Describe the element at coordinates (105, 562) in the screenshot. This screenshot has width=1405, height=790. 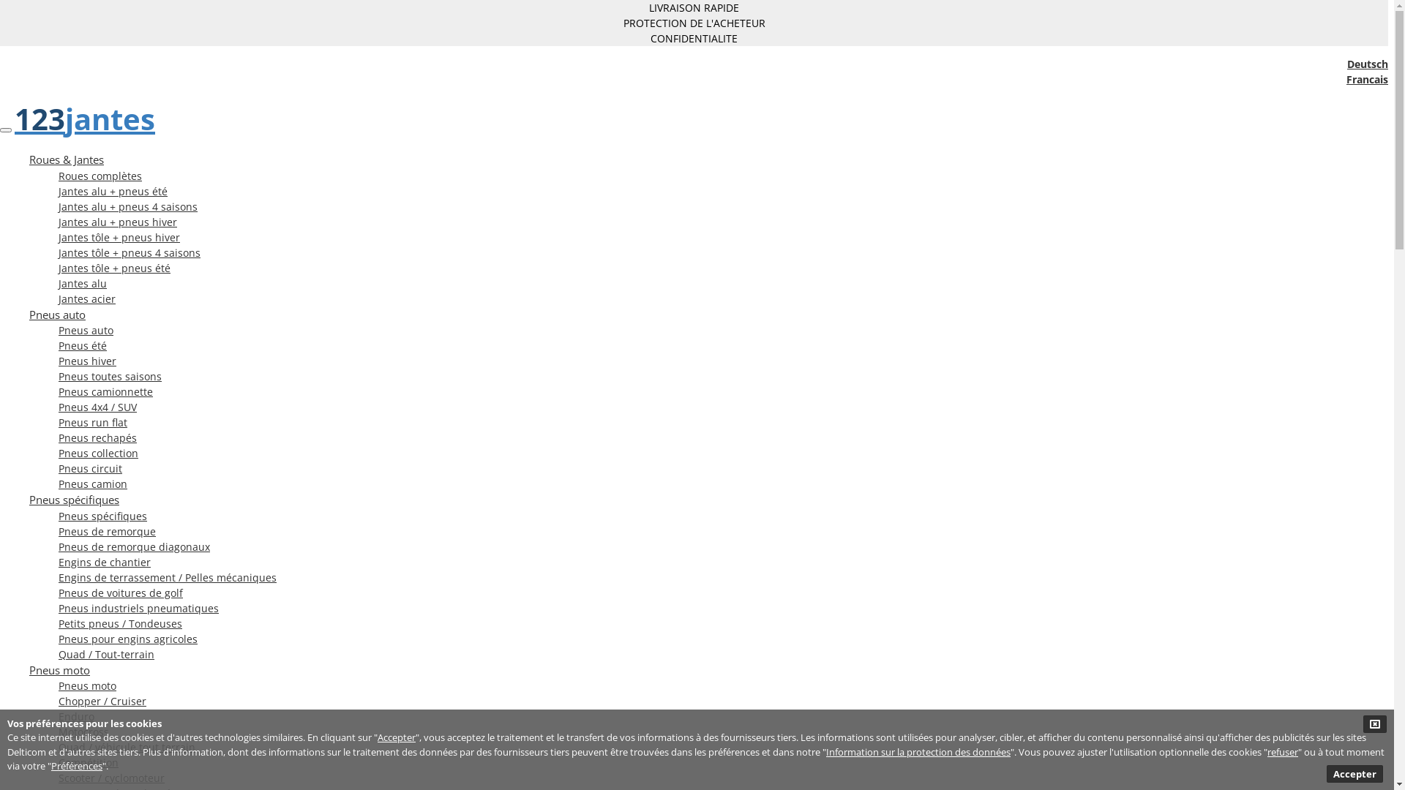
I see `Engins de chantier` at that location.